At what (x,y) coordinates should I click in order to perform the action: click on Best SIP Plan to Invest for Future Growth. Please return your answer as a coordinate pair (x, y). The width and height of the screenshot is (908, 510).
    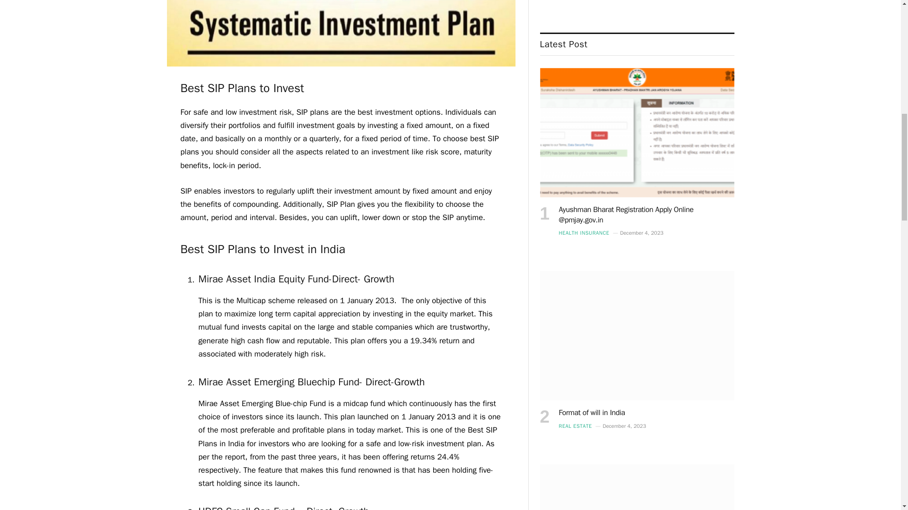
    Looking at the image, I should click on (340, 33).